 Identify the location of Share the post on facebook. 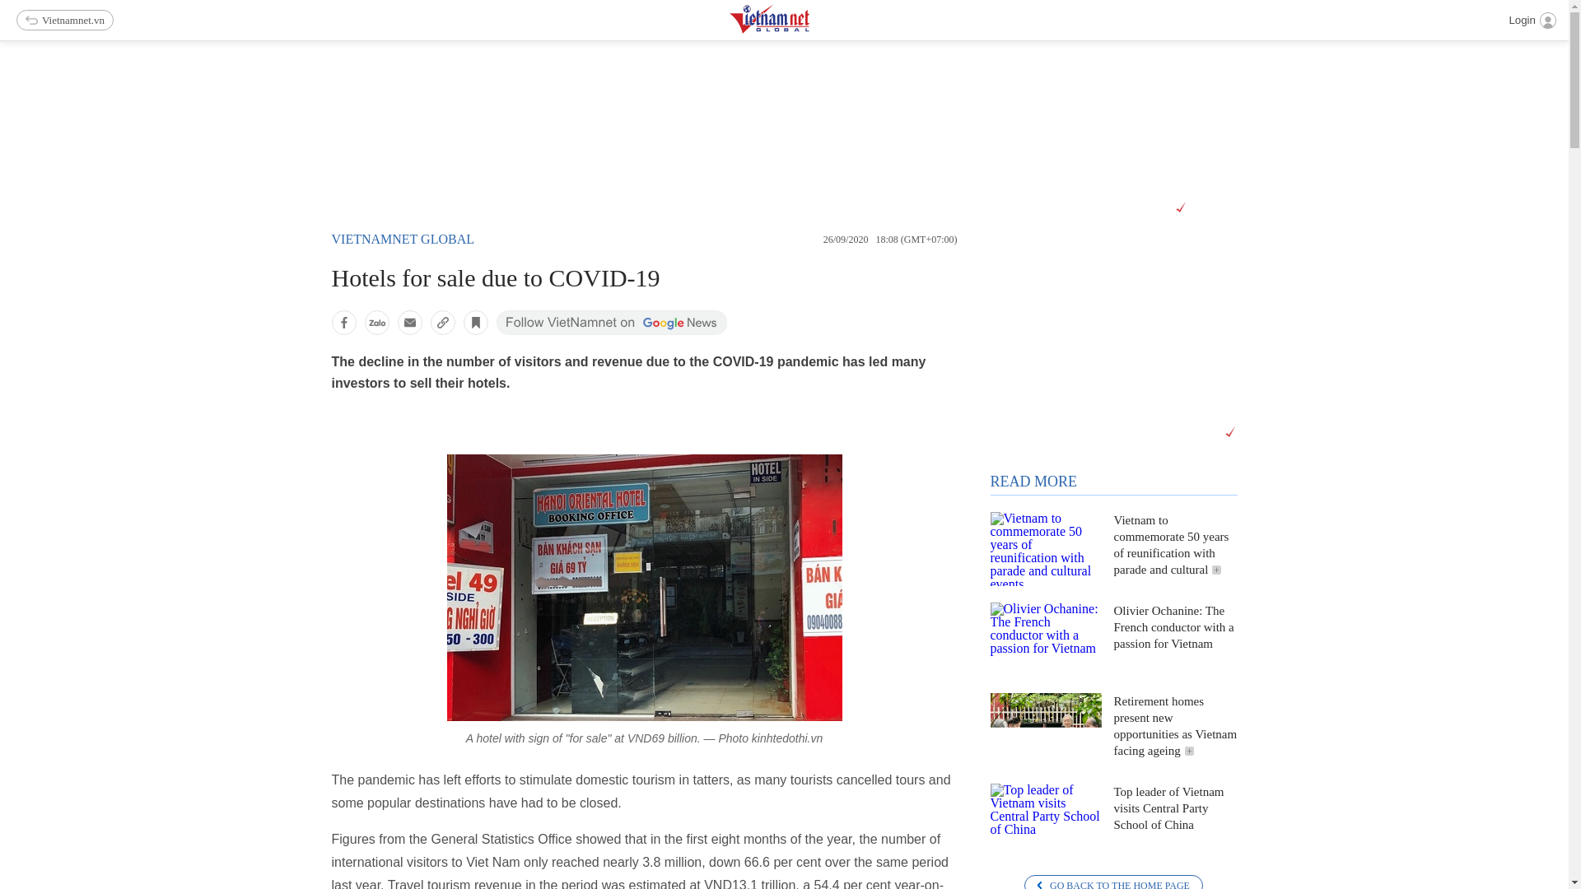
(343, 323).